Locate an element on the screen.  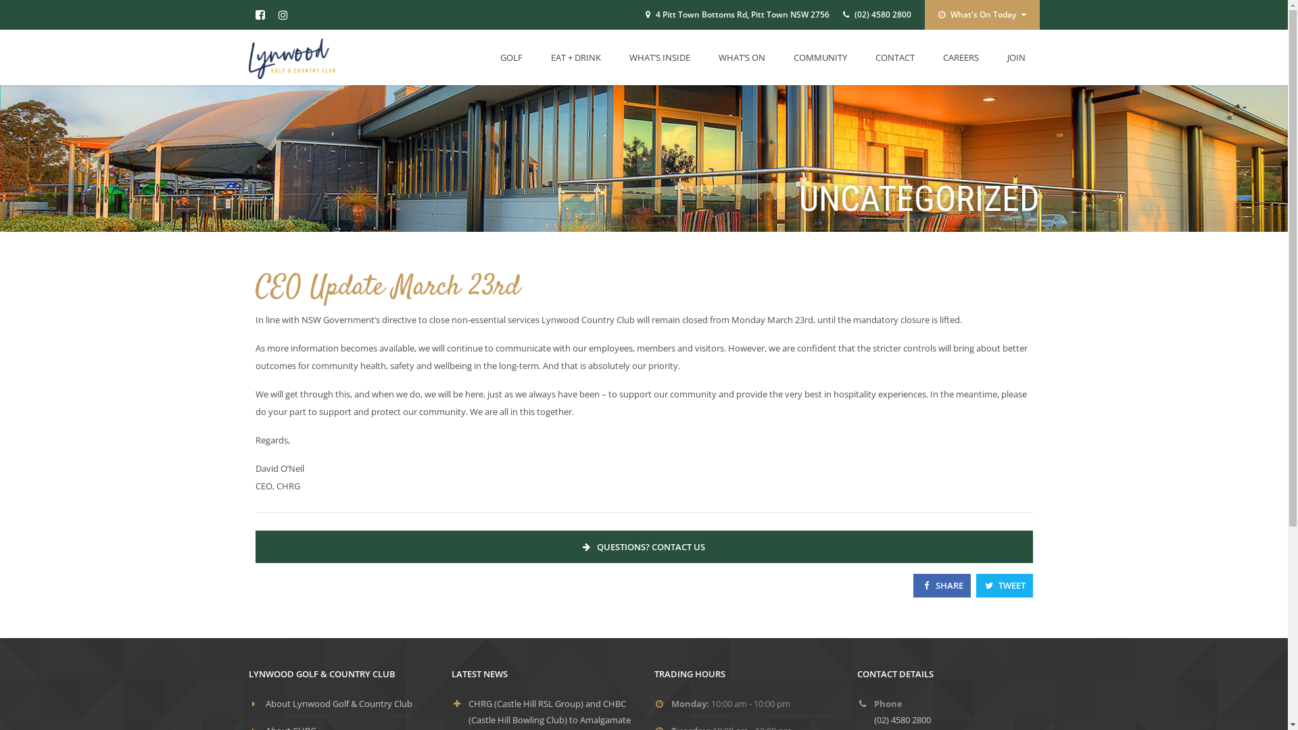
CAREERS is located at coordinates (961, 57).